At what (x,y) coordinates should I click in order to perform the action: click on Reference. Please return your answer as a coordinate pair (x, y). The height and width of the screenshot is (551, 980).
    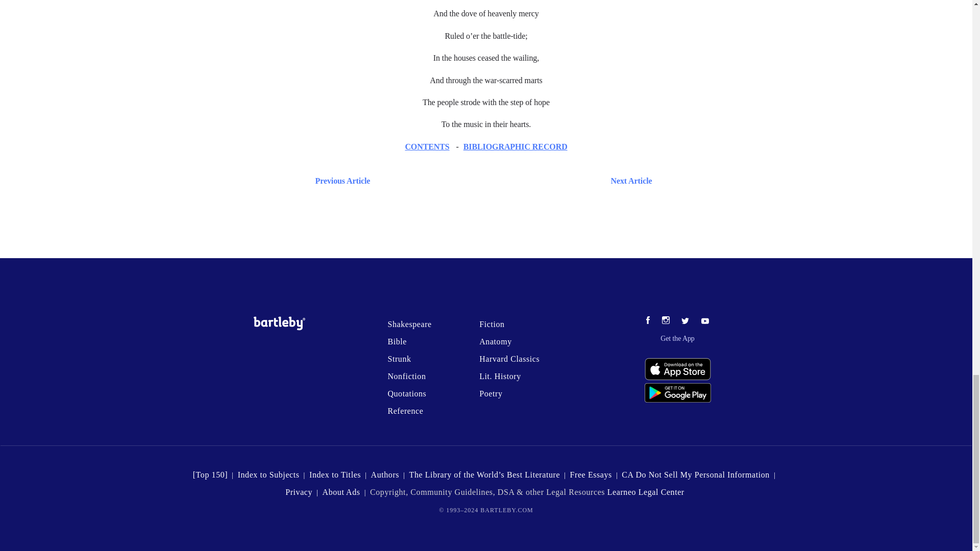
    Looking at the image, I should click on (405, 411).